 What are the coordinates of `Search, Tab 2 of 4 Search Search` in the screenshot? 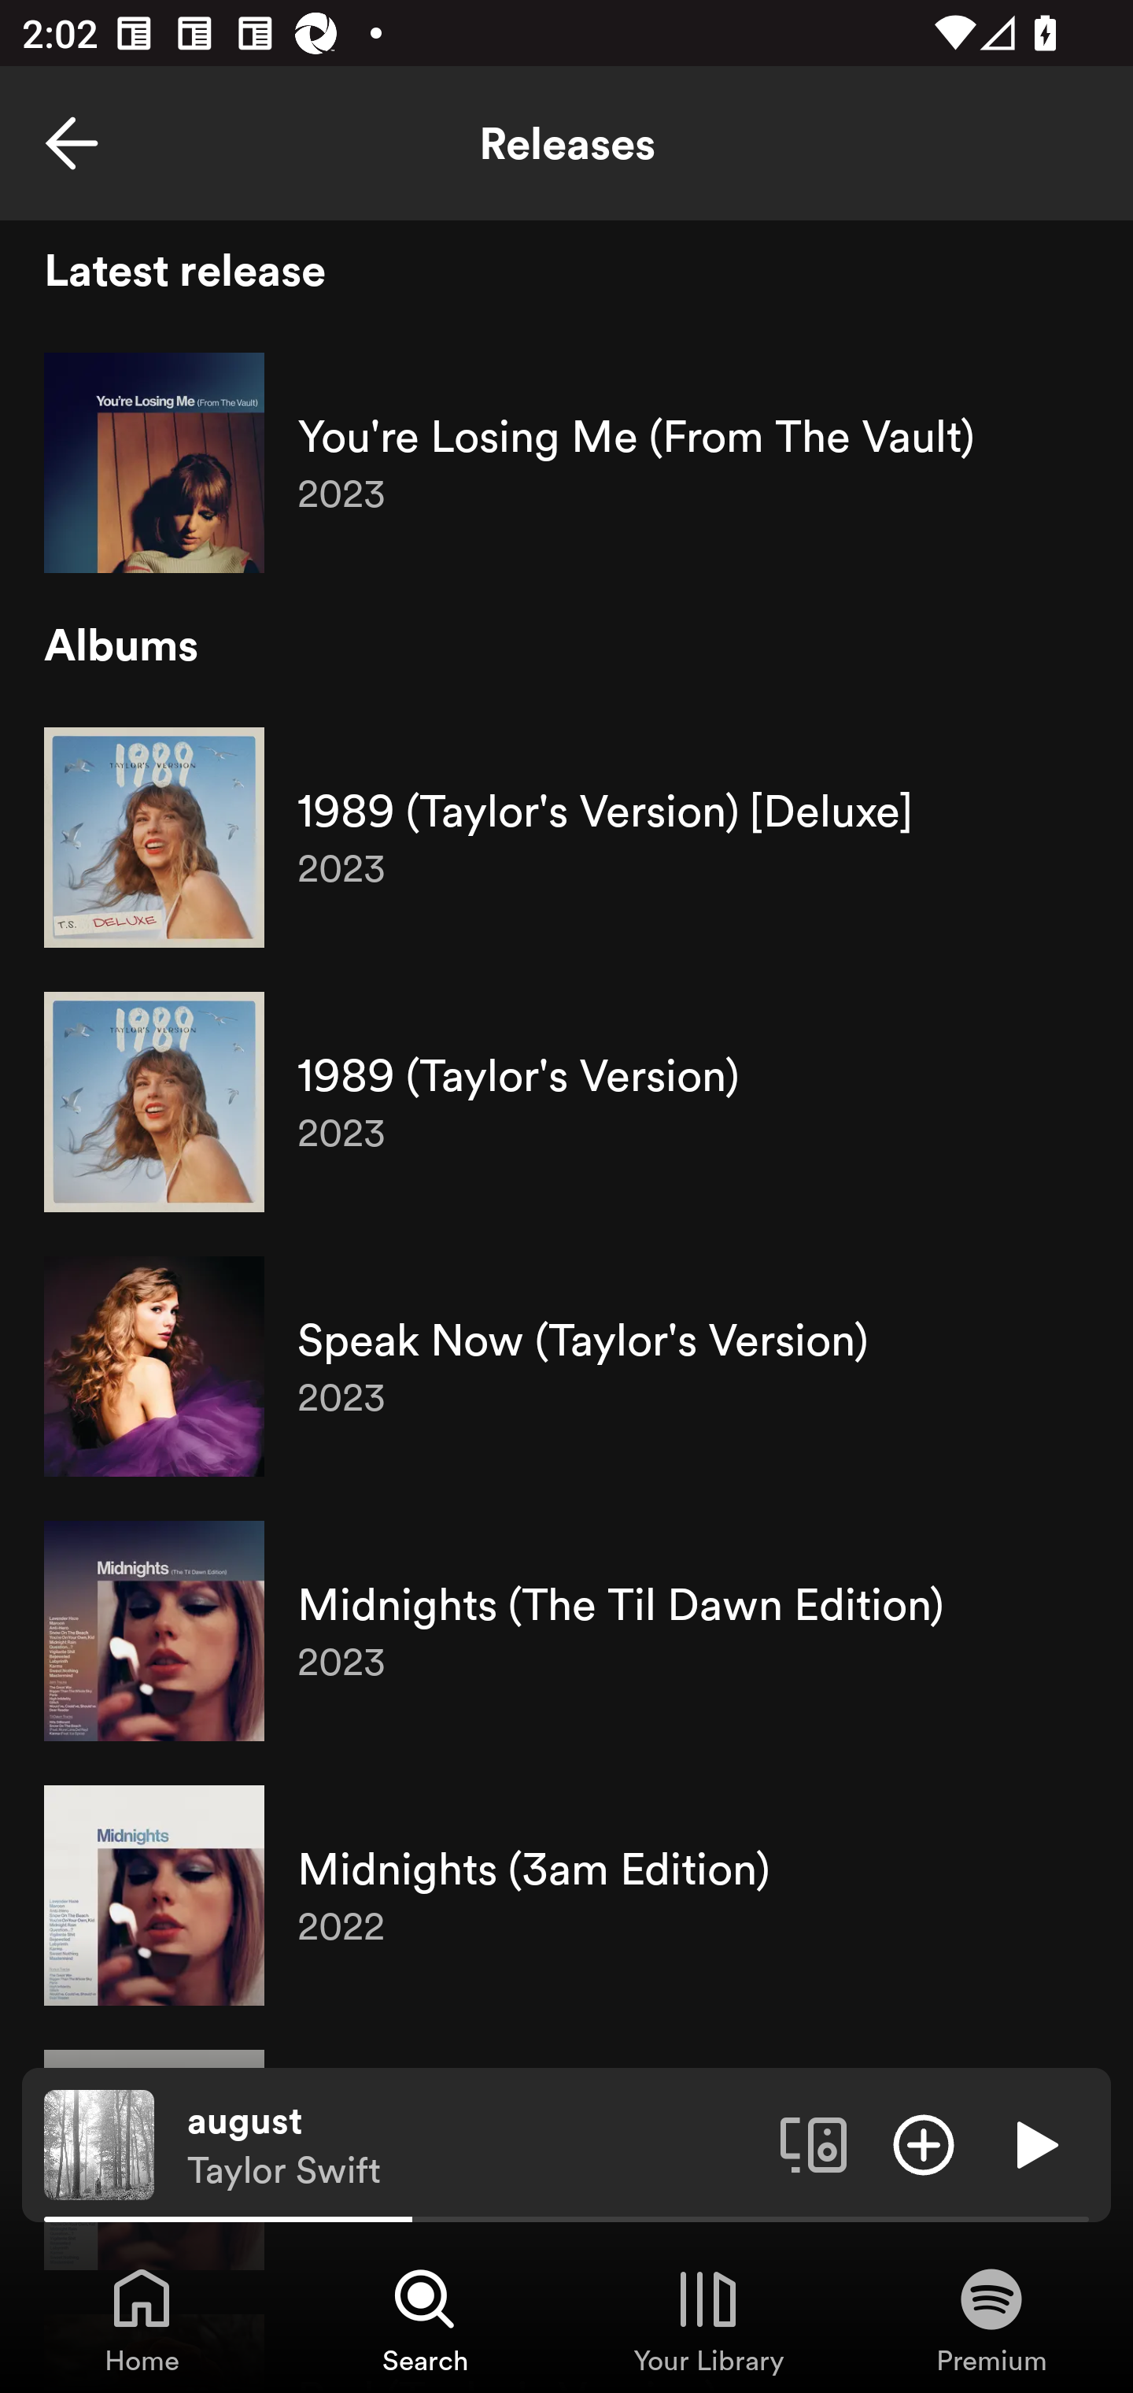 It's located at (425, 2319).